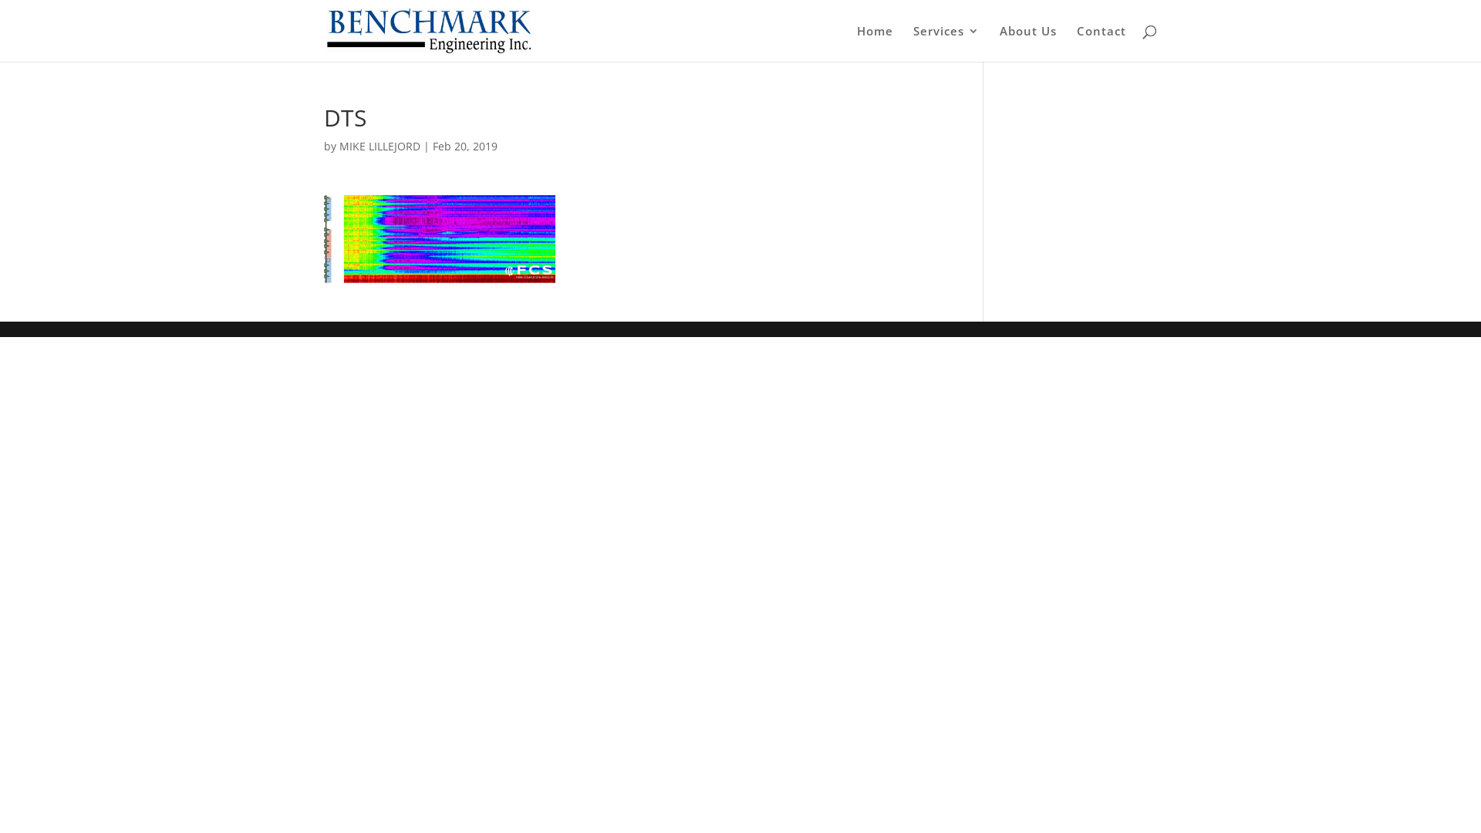 This screenshot has width=1481, height=833. I want to click on Services, so click(946, 43).